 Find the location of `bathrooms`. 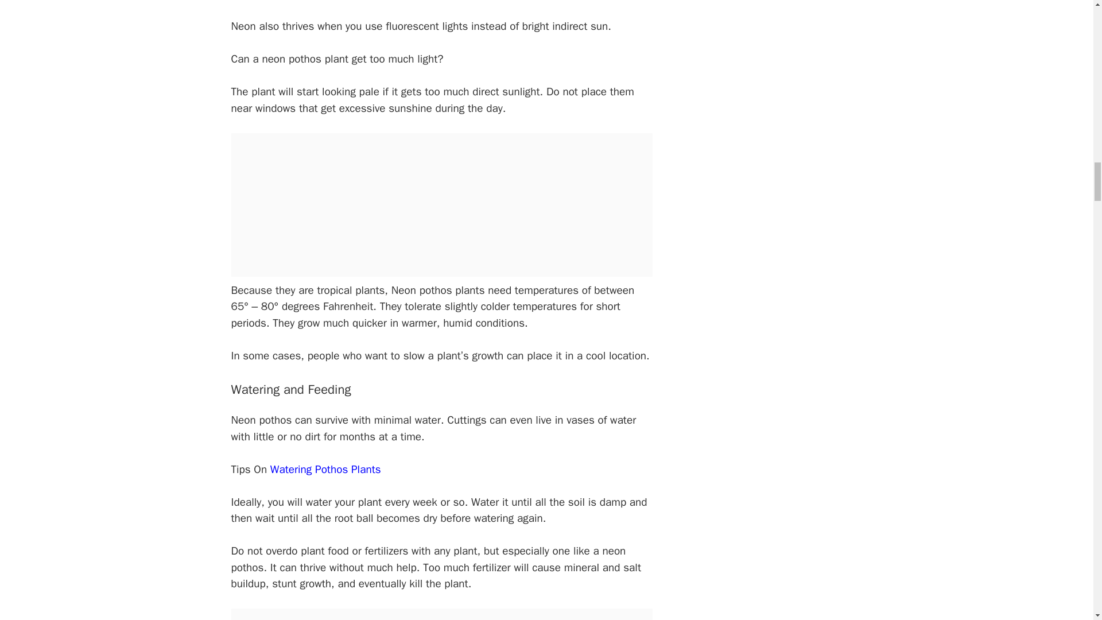

bathrooms is located at coordinates (443, 0).